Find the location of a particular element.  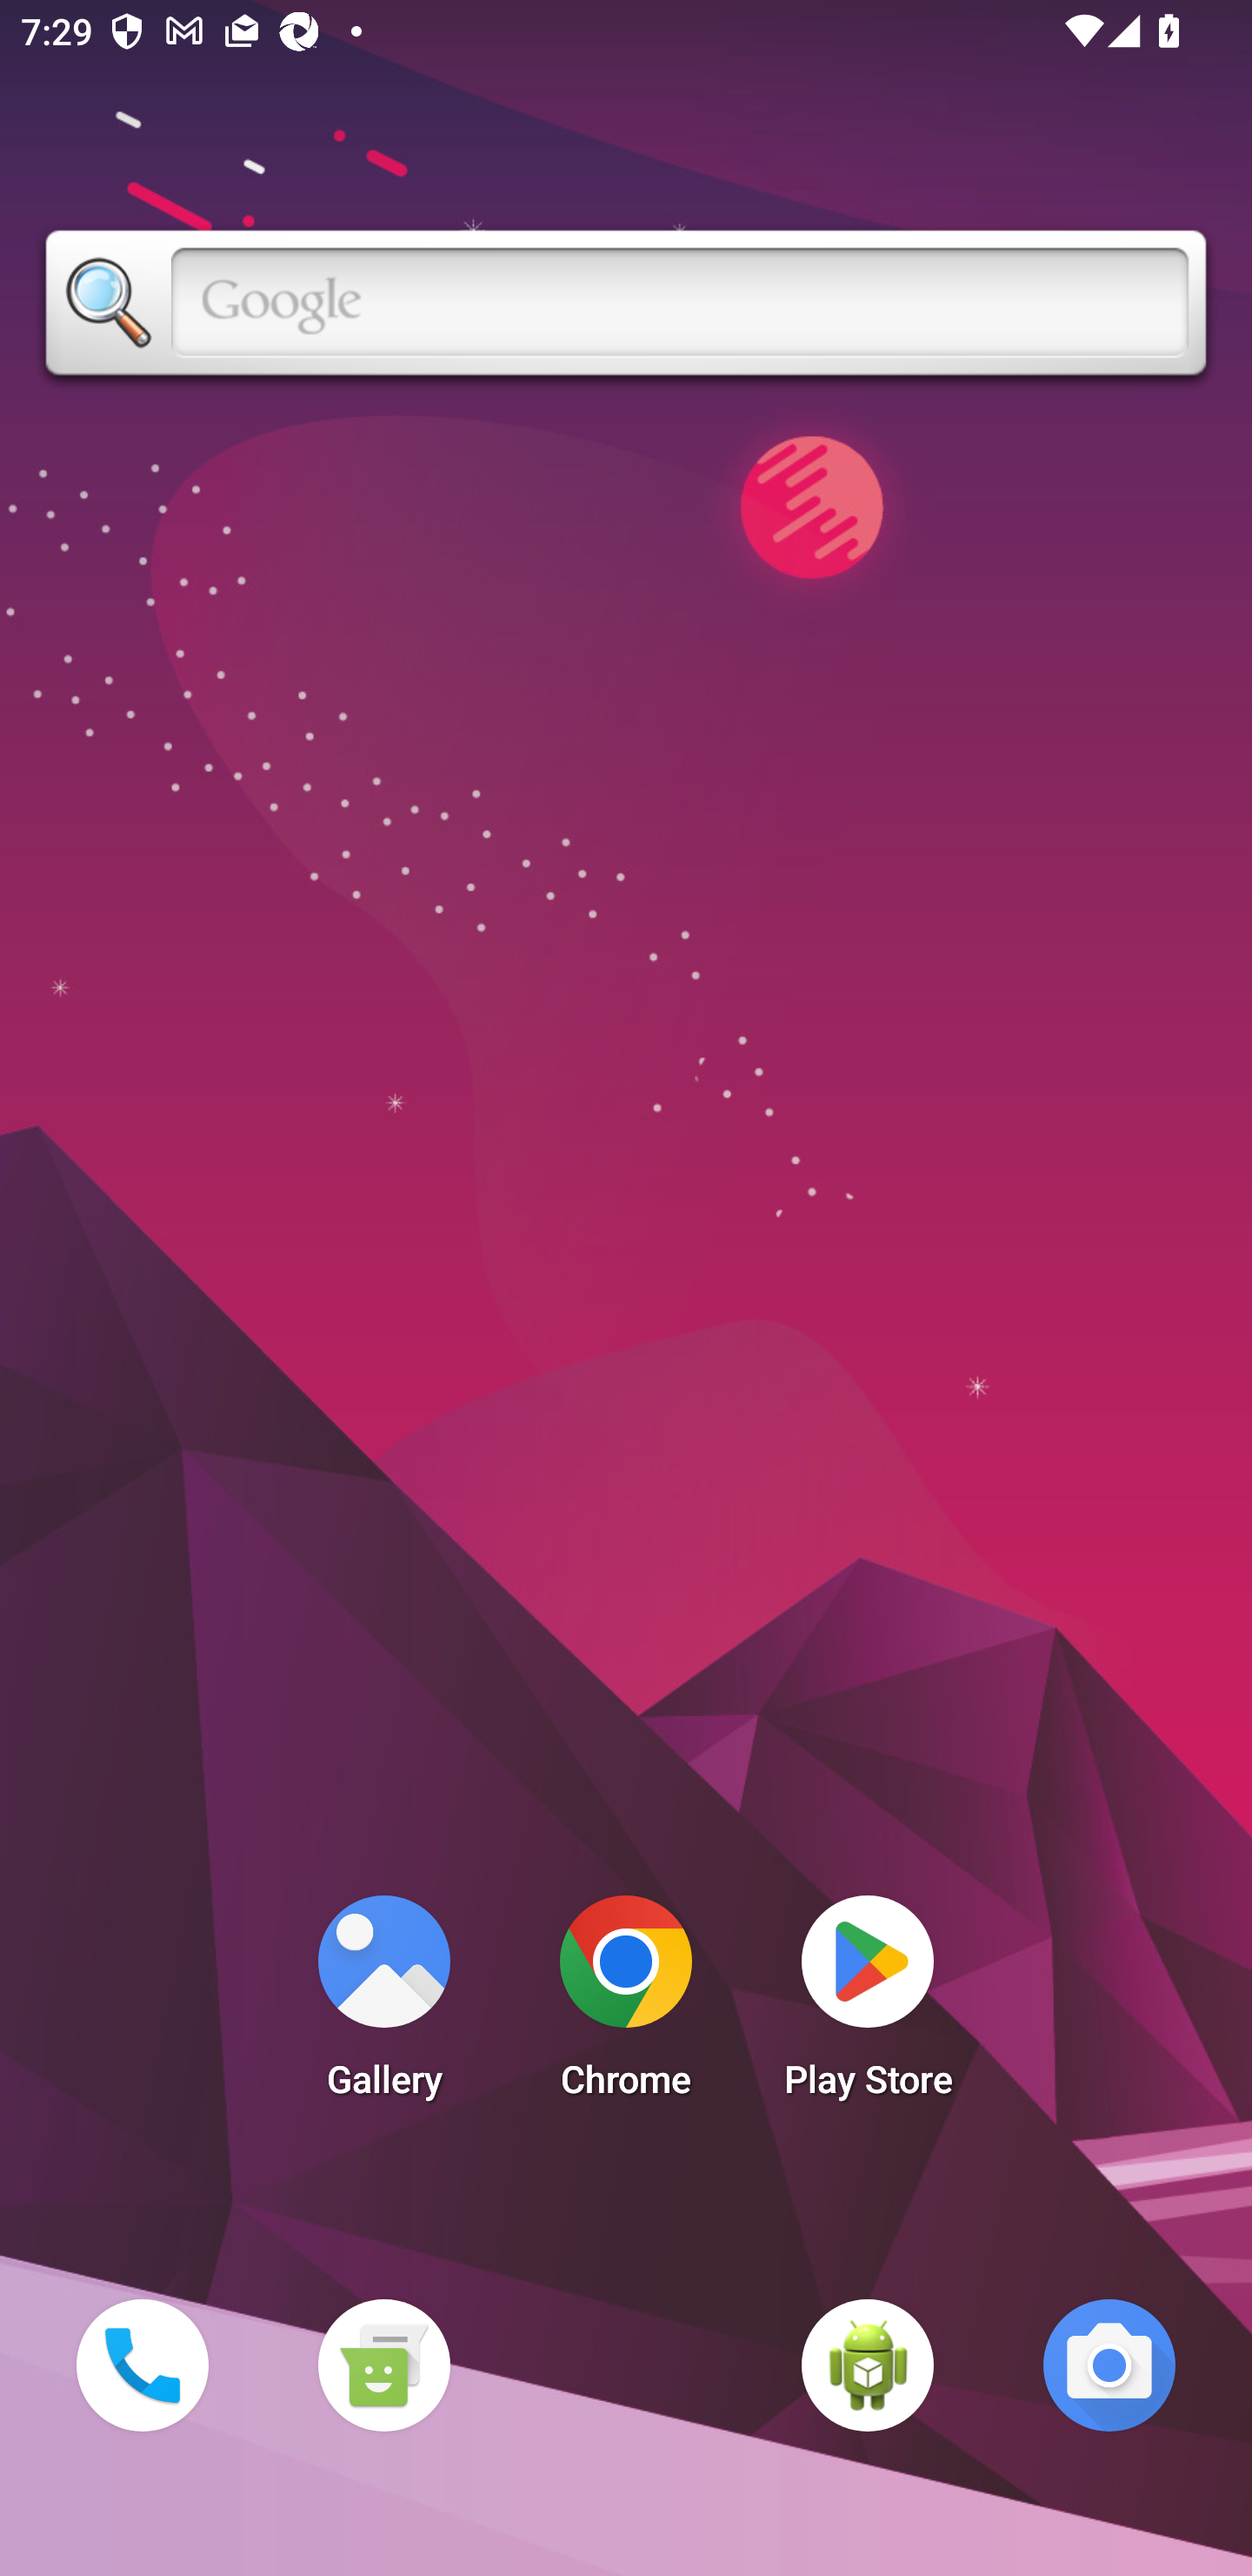

Play Store is located at coordinates (868, 2005).